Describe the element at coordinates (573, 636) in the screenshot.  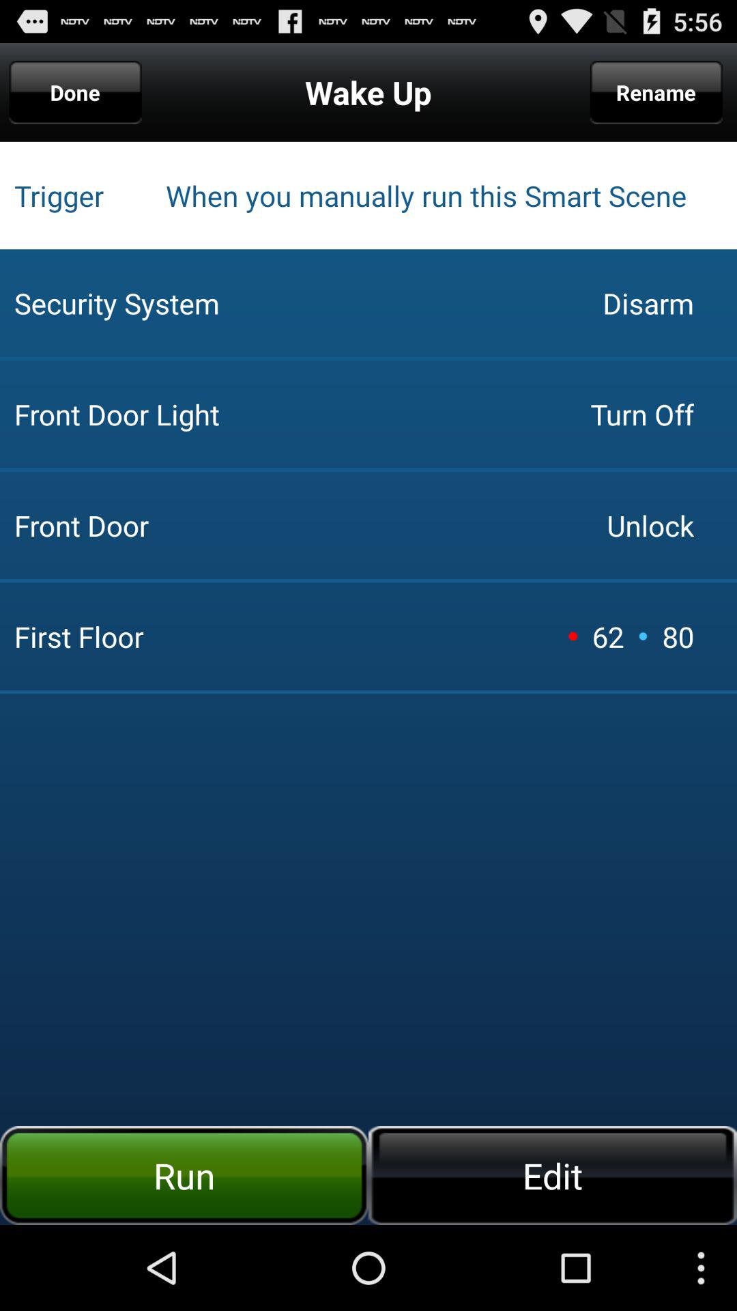
I see `open icon next to the 62 icon` at that location.